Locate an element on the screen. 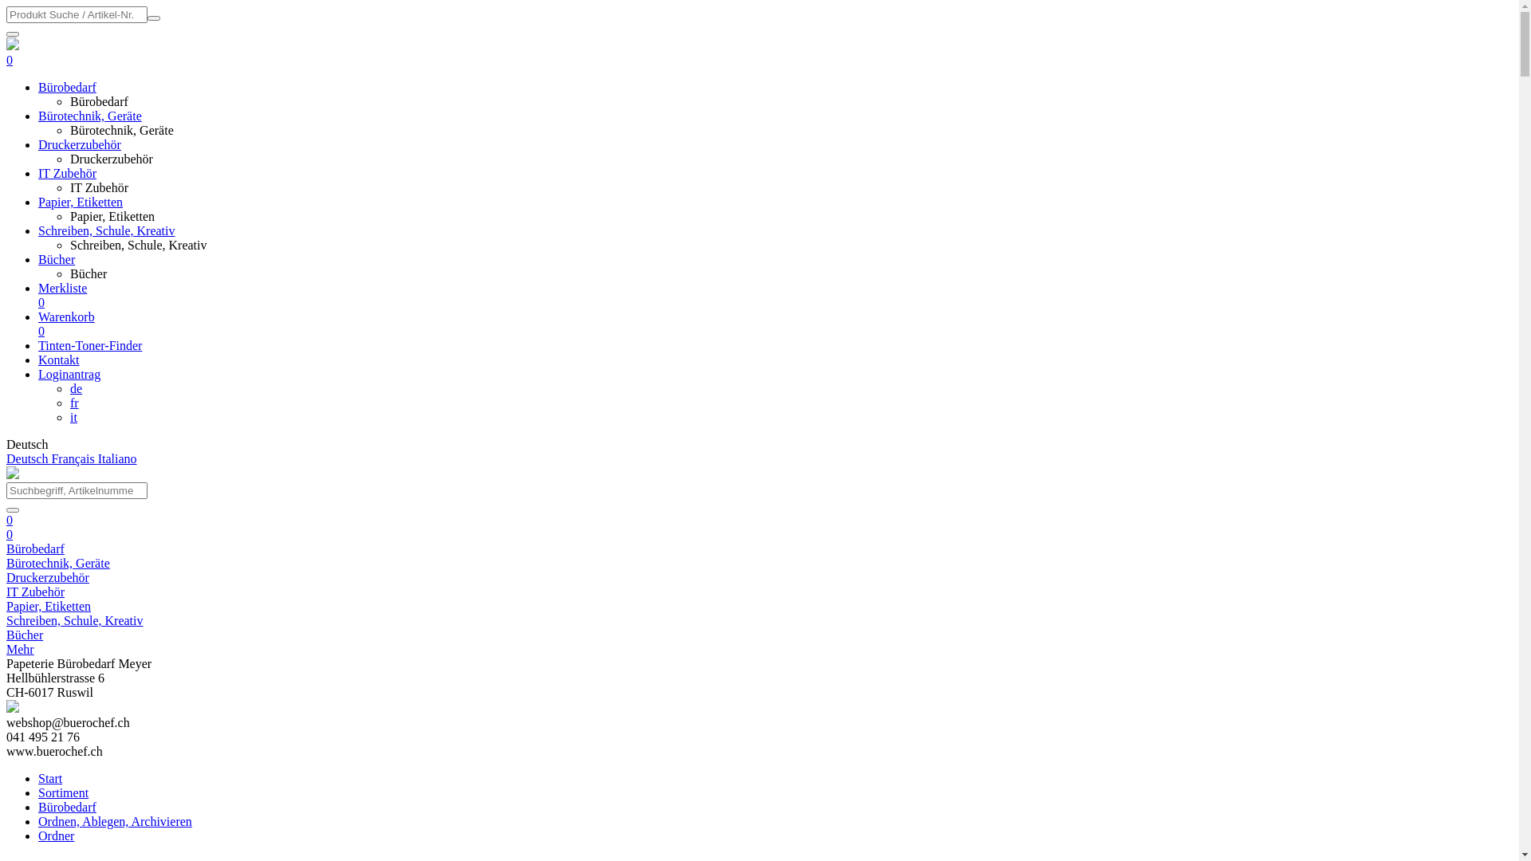  Deutsch is located at coordinates (29, 459).